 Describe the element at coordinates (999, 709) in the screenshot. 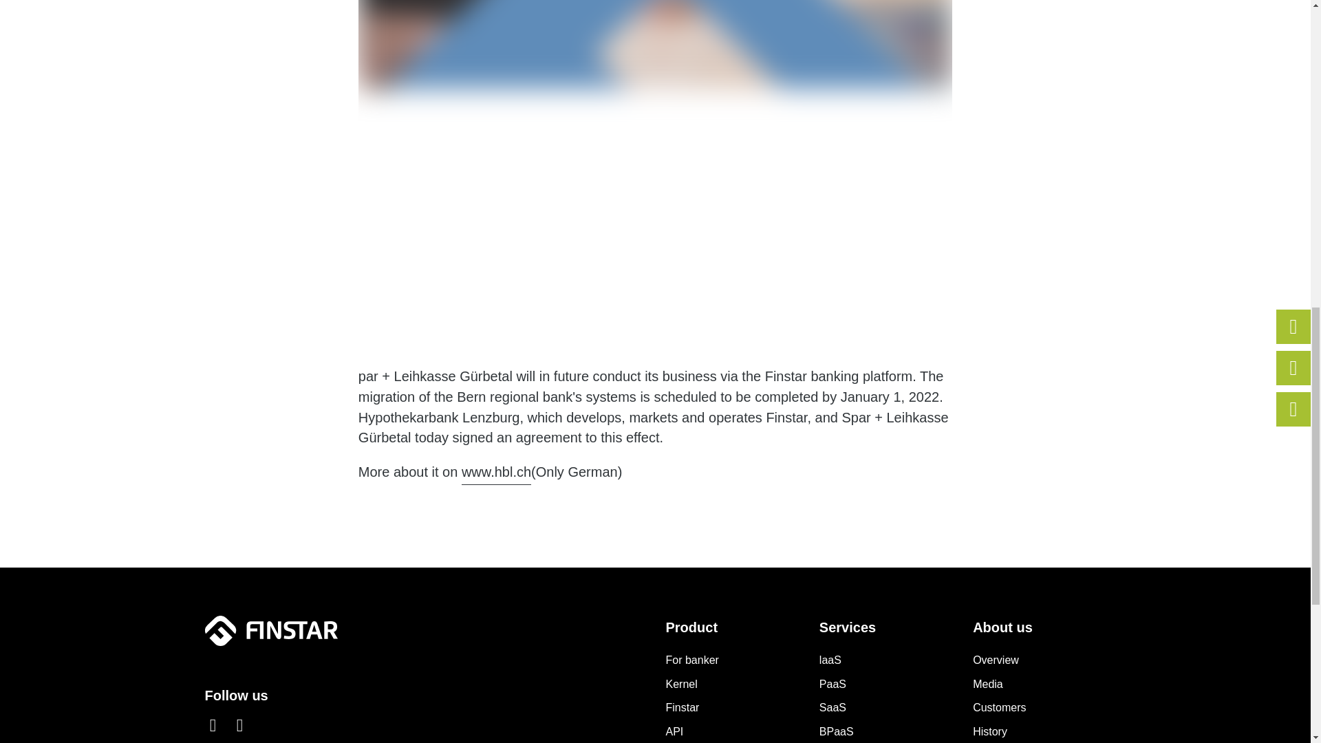

I see `Customers` at that location.